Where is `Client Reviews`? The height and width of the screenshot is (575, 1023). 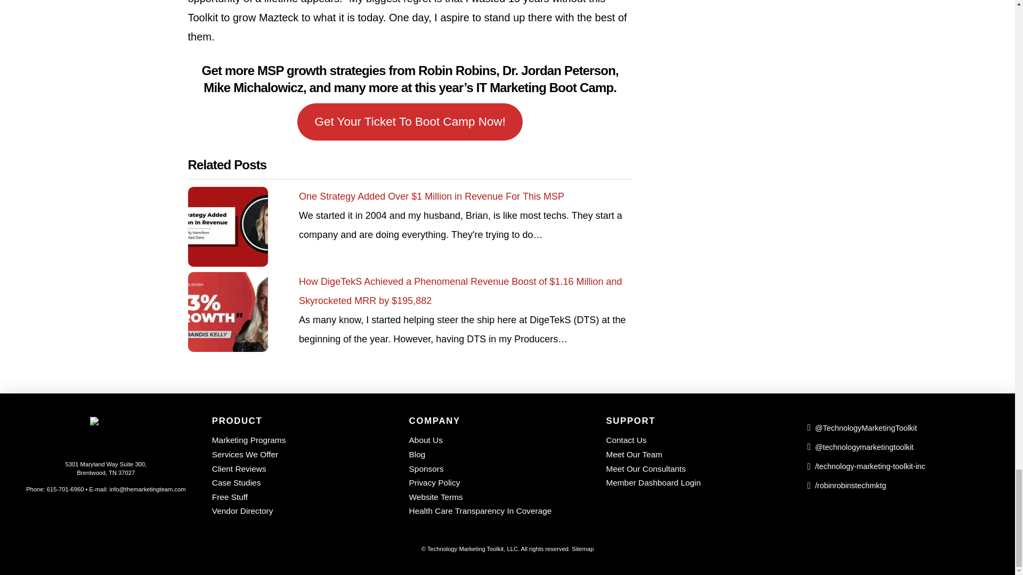 Client Reviews is located at coordinates (303, 469).